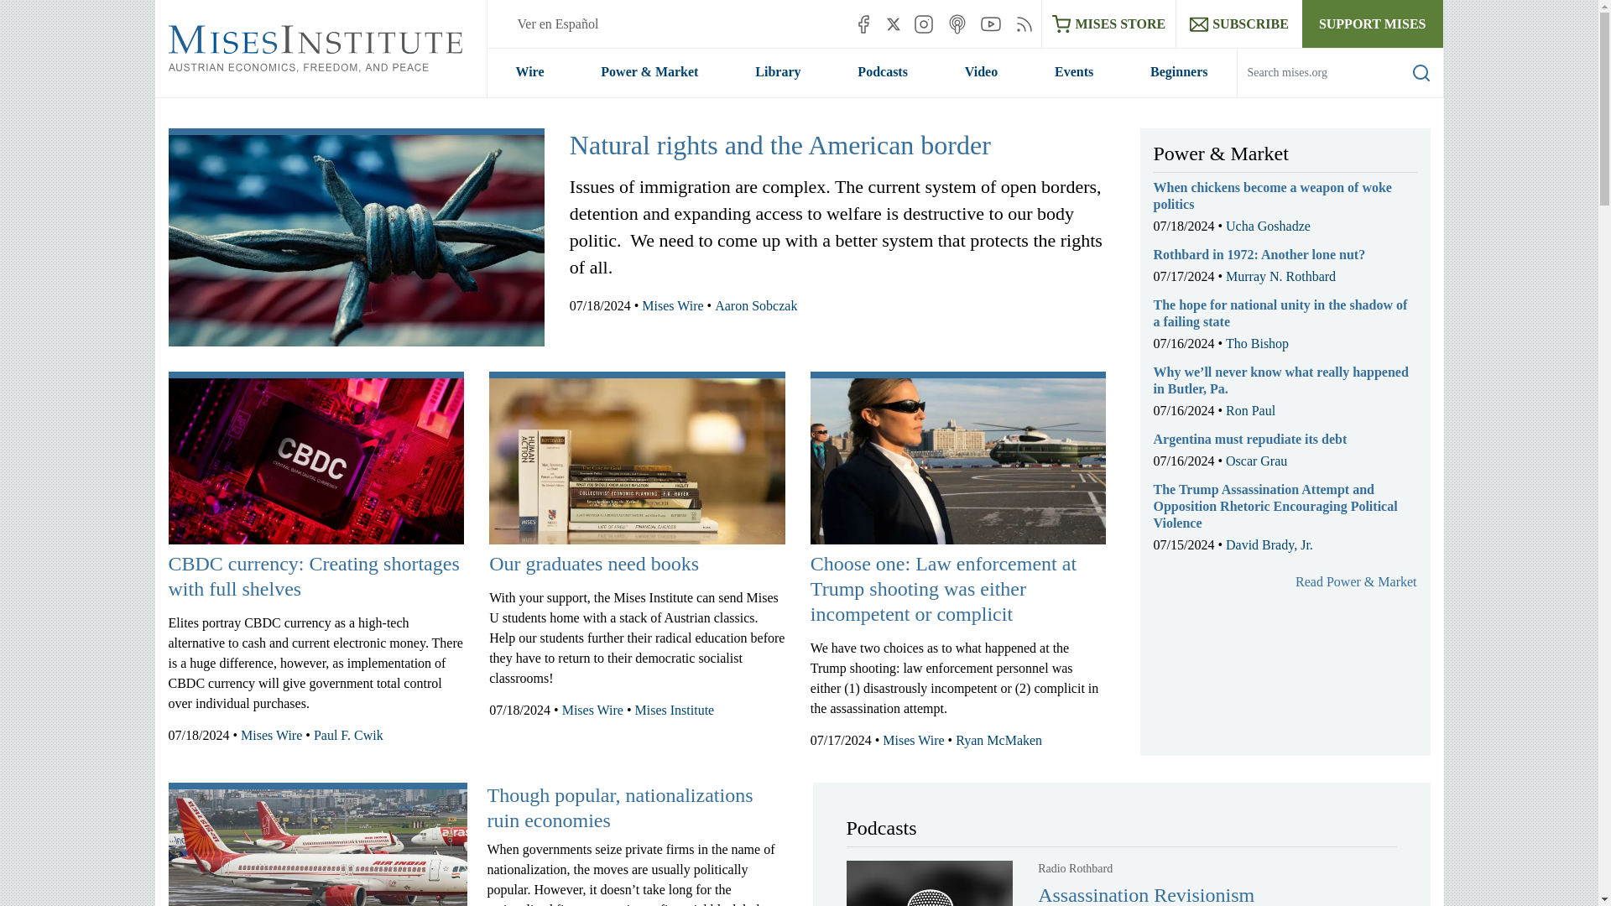 This screenshot has width=1611, height=906. What do you see at coordinates (777, 72) in the screenshot?
I see `Library` at bounding box center [777, 72].